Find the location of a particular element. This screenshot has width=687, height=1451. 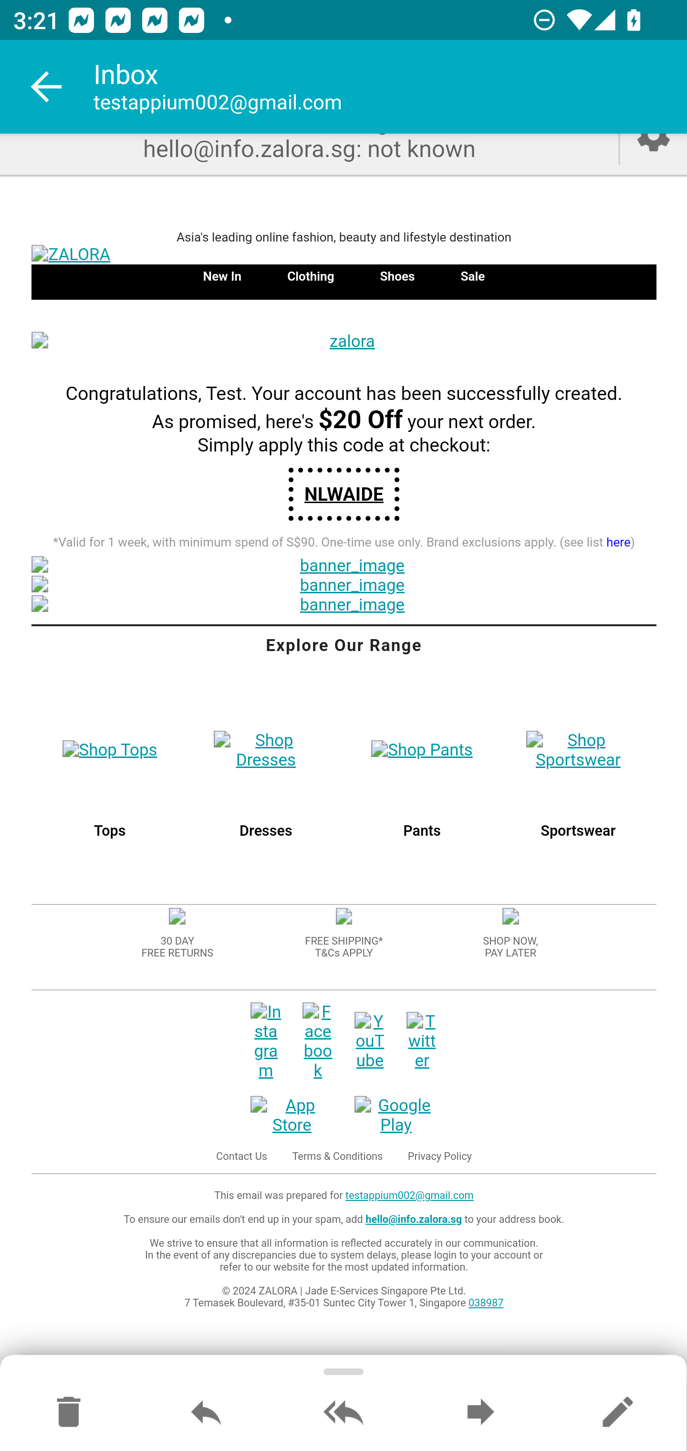

App Store is located at coordinates (292, 1116).